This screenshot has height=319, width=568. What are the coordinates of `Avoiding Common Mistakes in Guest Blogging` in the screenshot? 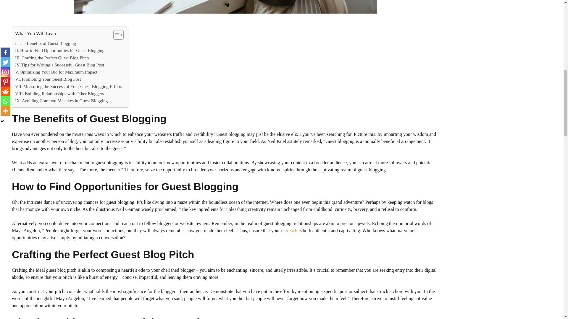 It's located at (62, 101).